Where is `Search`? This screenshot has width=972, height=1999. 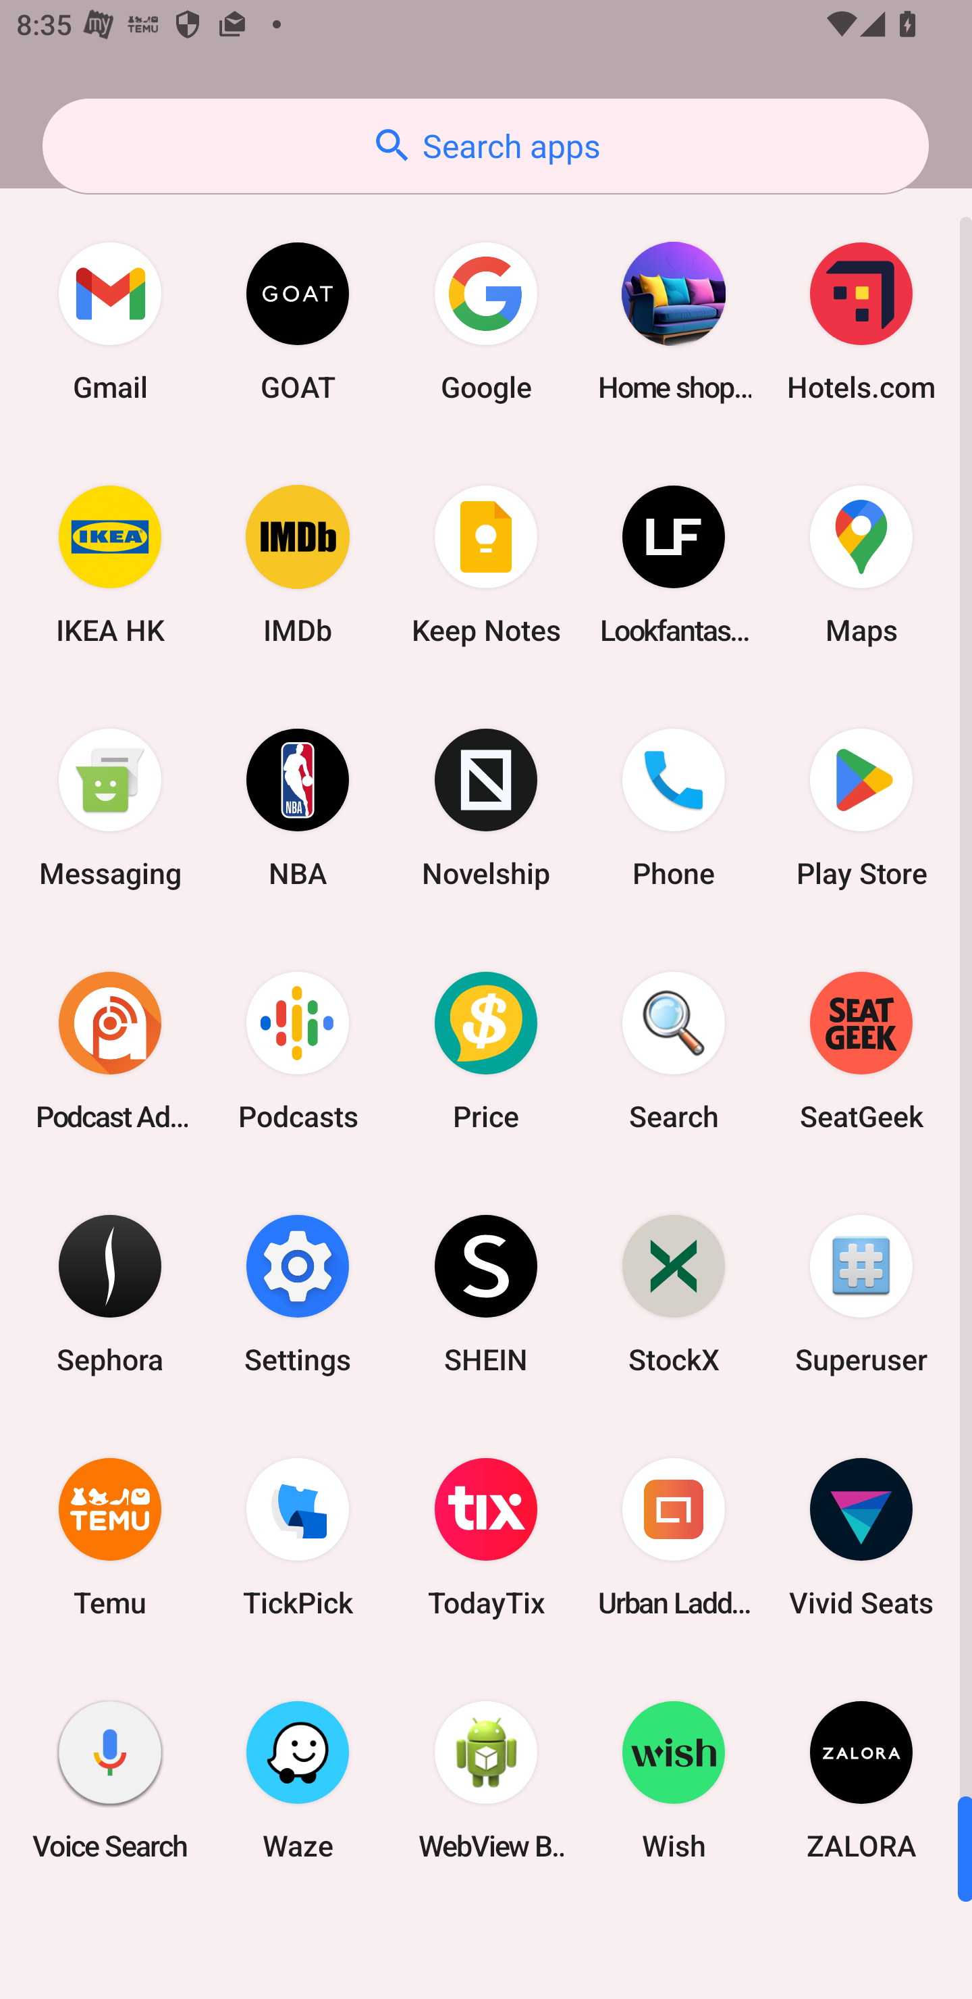 Search is located at coordinates (674, 1050).